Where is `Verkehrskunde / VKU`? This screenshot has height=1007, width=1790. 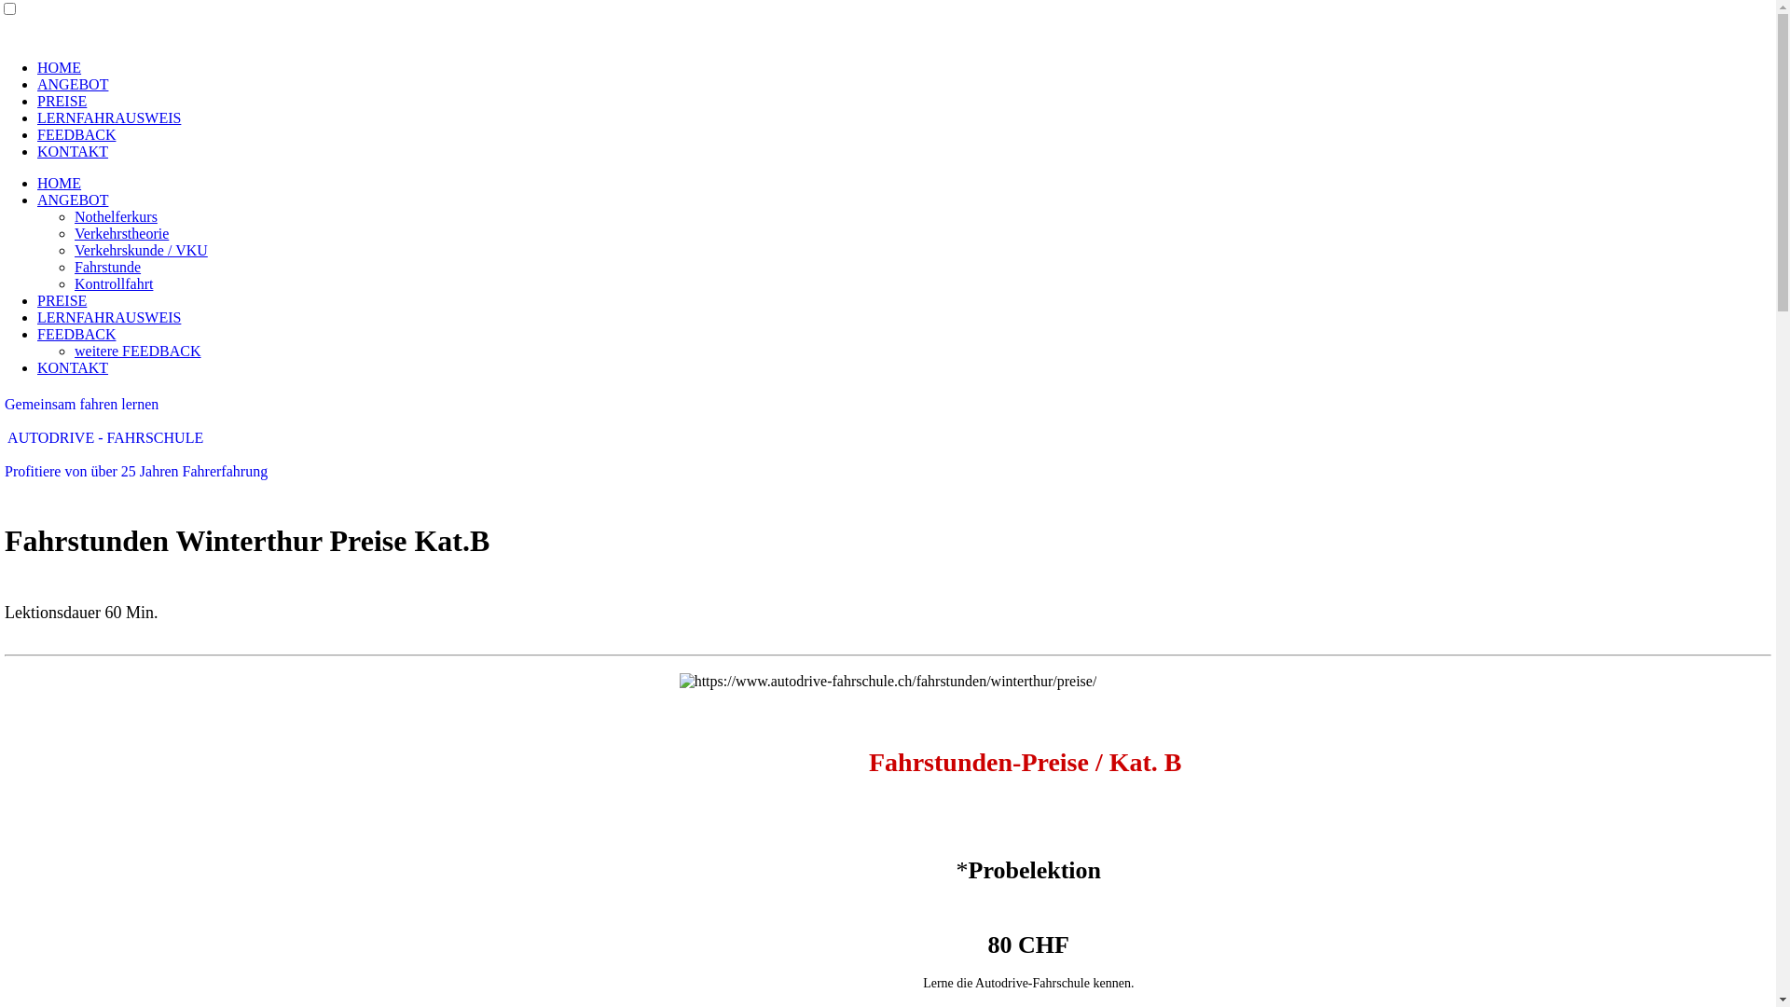
Verkehrskunde / VKU is located at coordinates (142, 250).